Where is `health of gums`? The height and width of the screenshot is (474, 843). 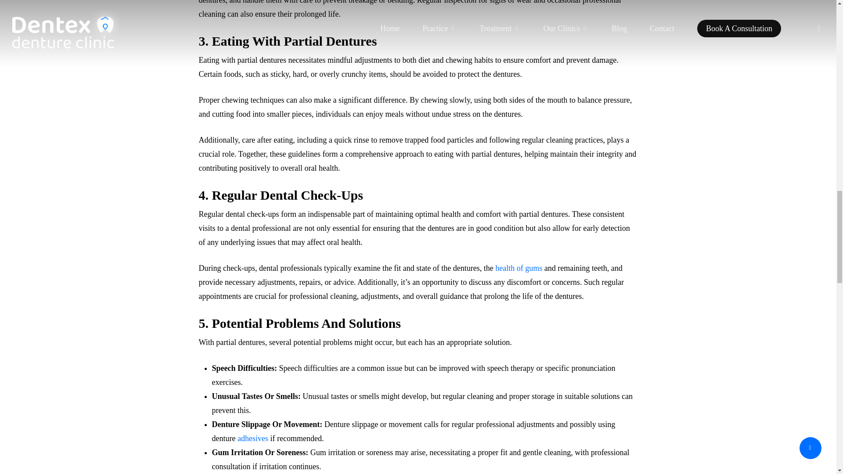 health of gums is located at coordinates (519, 268).